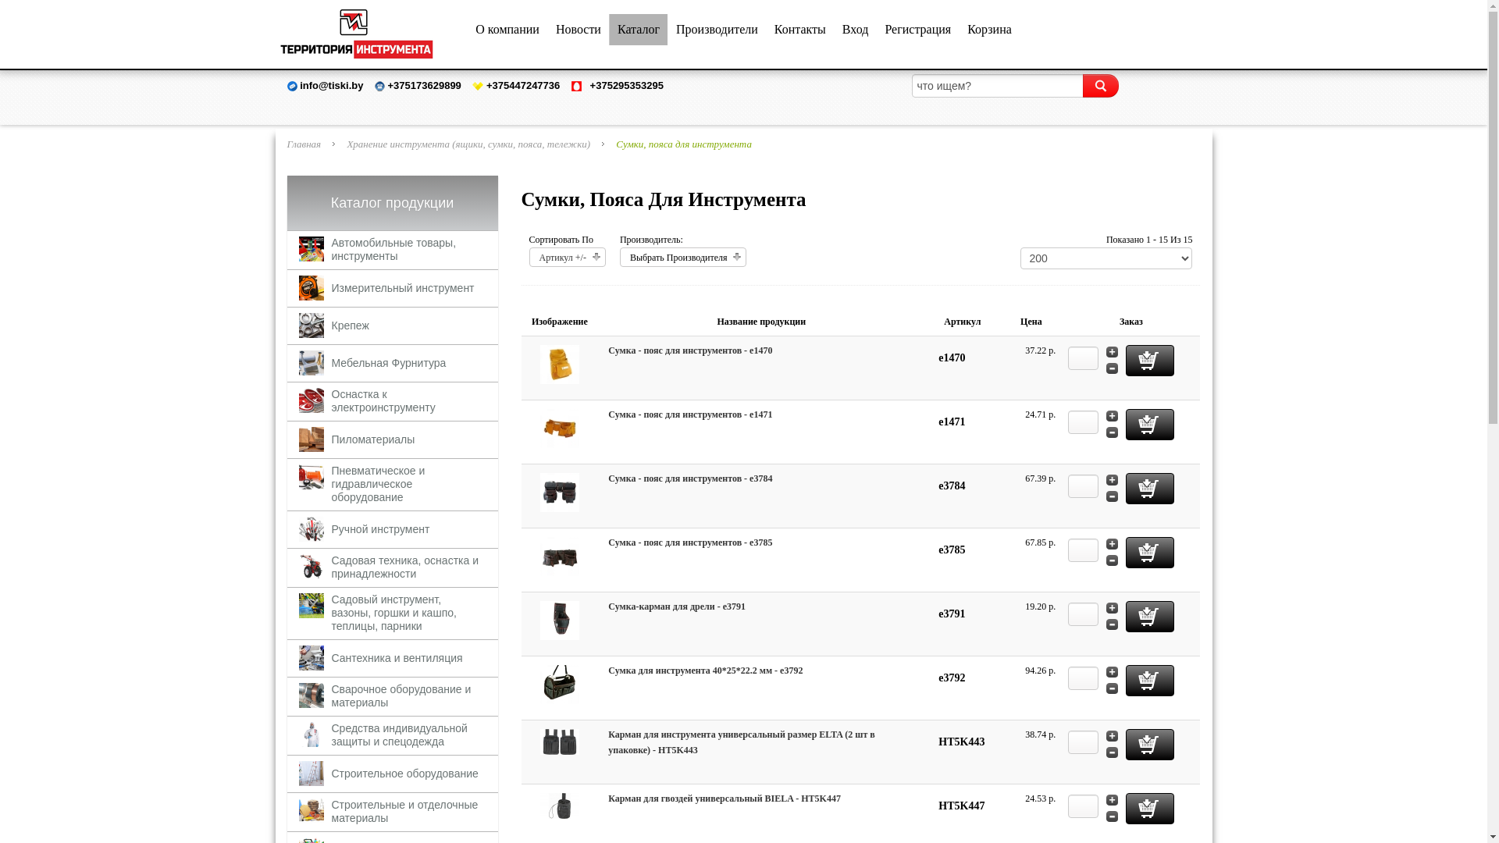 The width and height of the screenshot is (1499, 843). Describe the element at coordinates (560, 556) in the screenshot. I see `e3785` at that location.